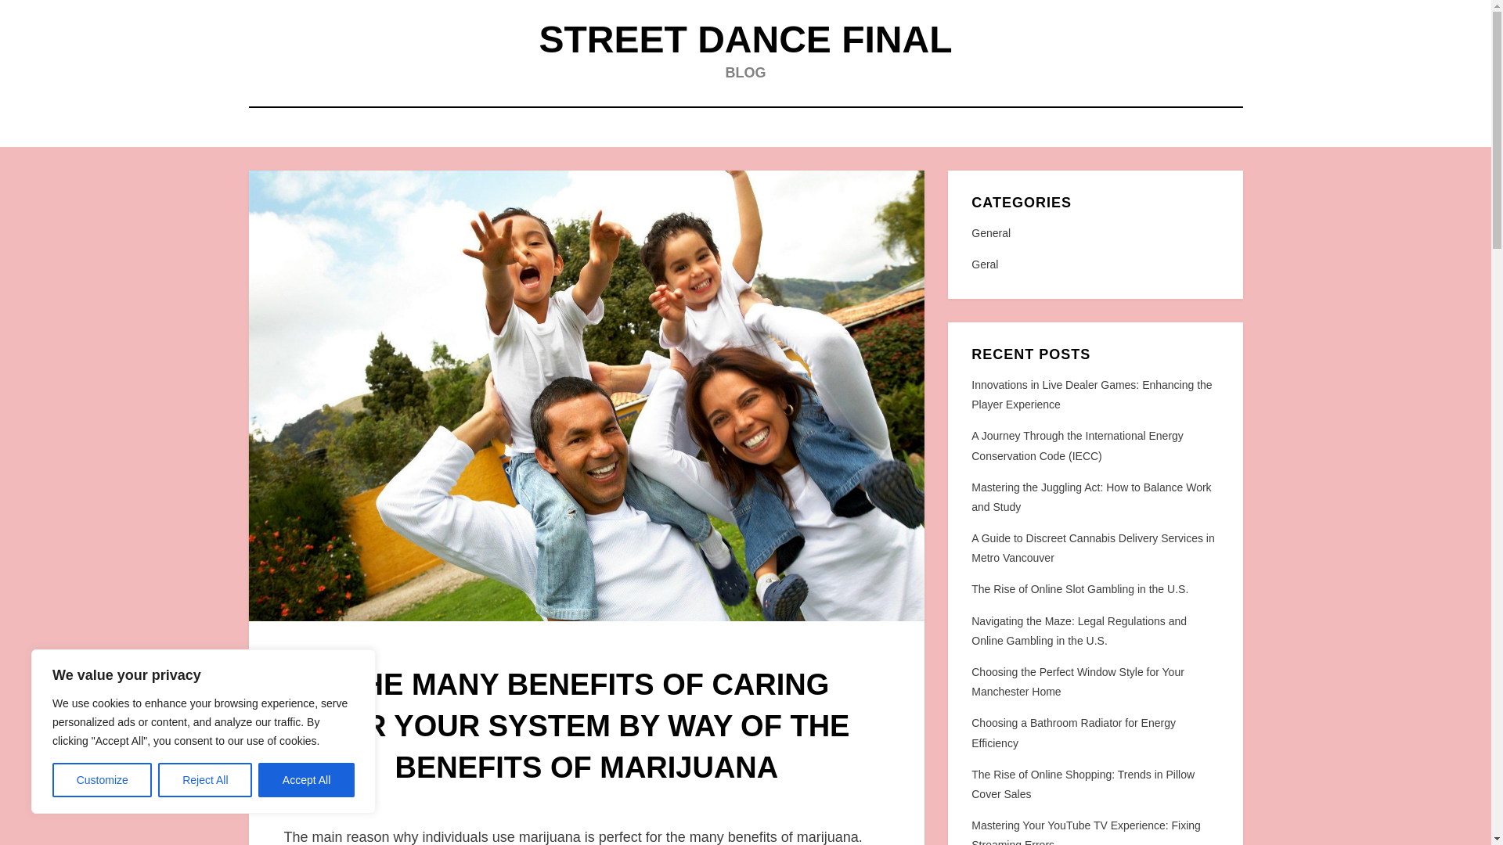 This screenshot has height=845, width=1503. I want to click on Mastering the Juggling Act: How to Balance Work and Study, so click(1091, 496).